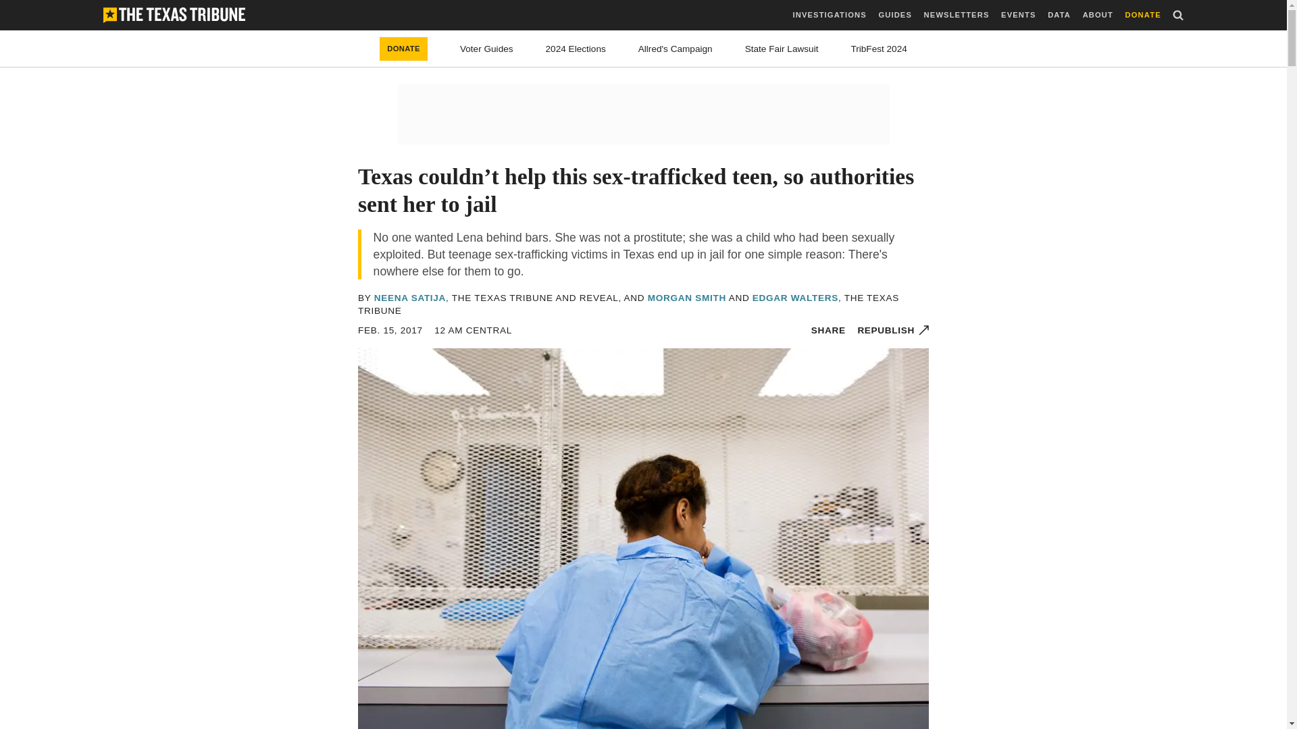  Describe the element at coordinates (686, 298) in the screenshot. I see `MORGAN SMITH` at that location.